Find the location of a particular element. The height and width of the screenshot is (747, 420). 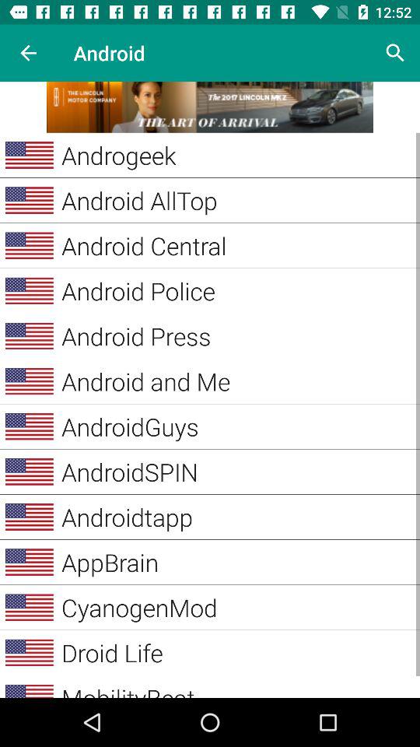

menu finder is located at coordinates (210, 107).